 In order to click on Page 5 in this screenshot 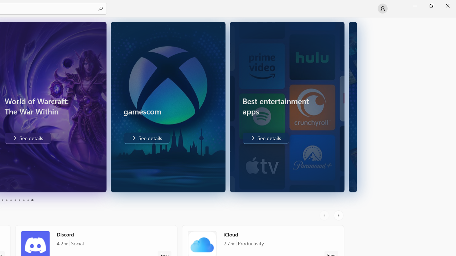, I will do `click(11, 200)`.